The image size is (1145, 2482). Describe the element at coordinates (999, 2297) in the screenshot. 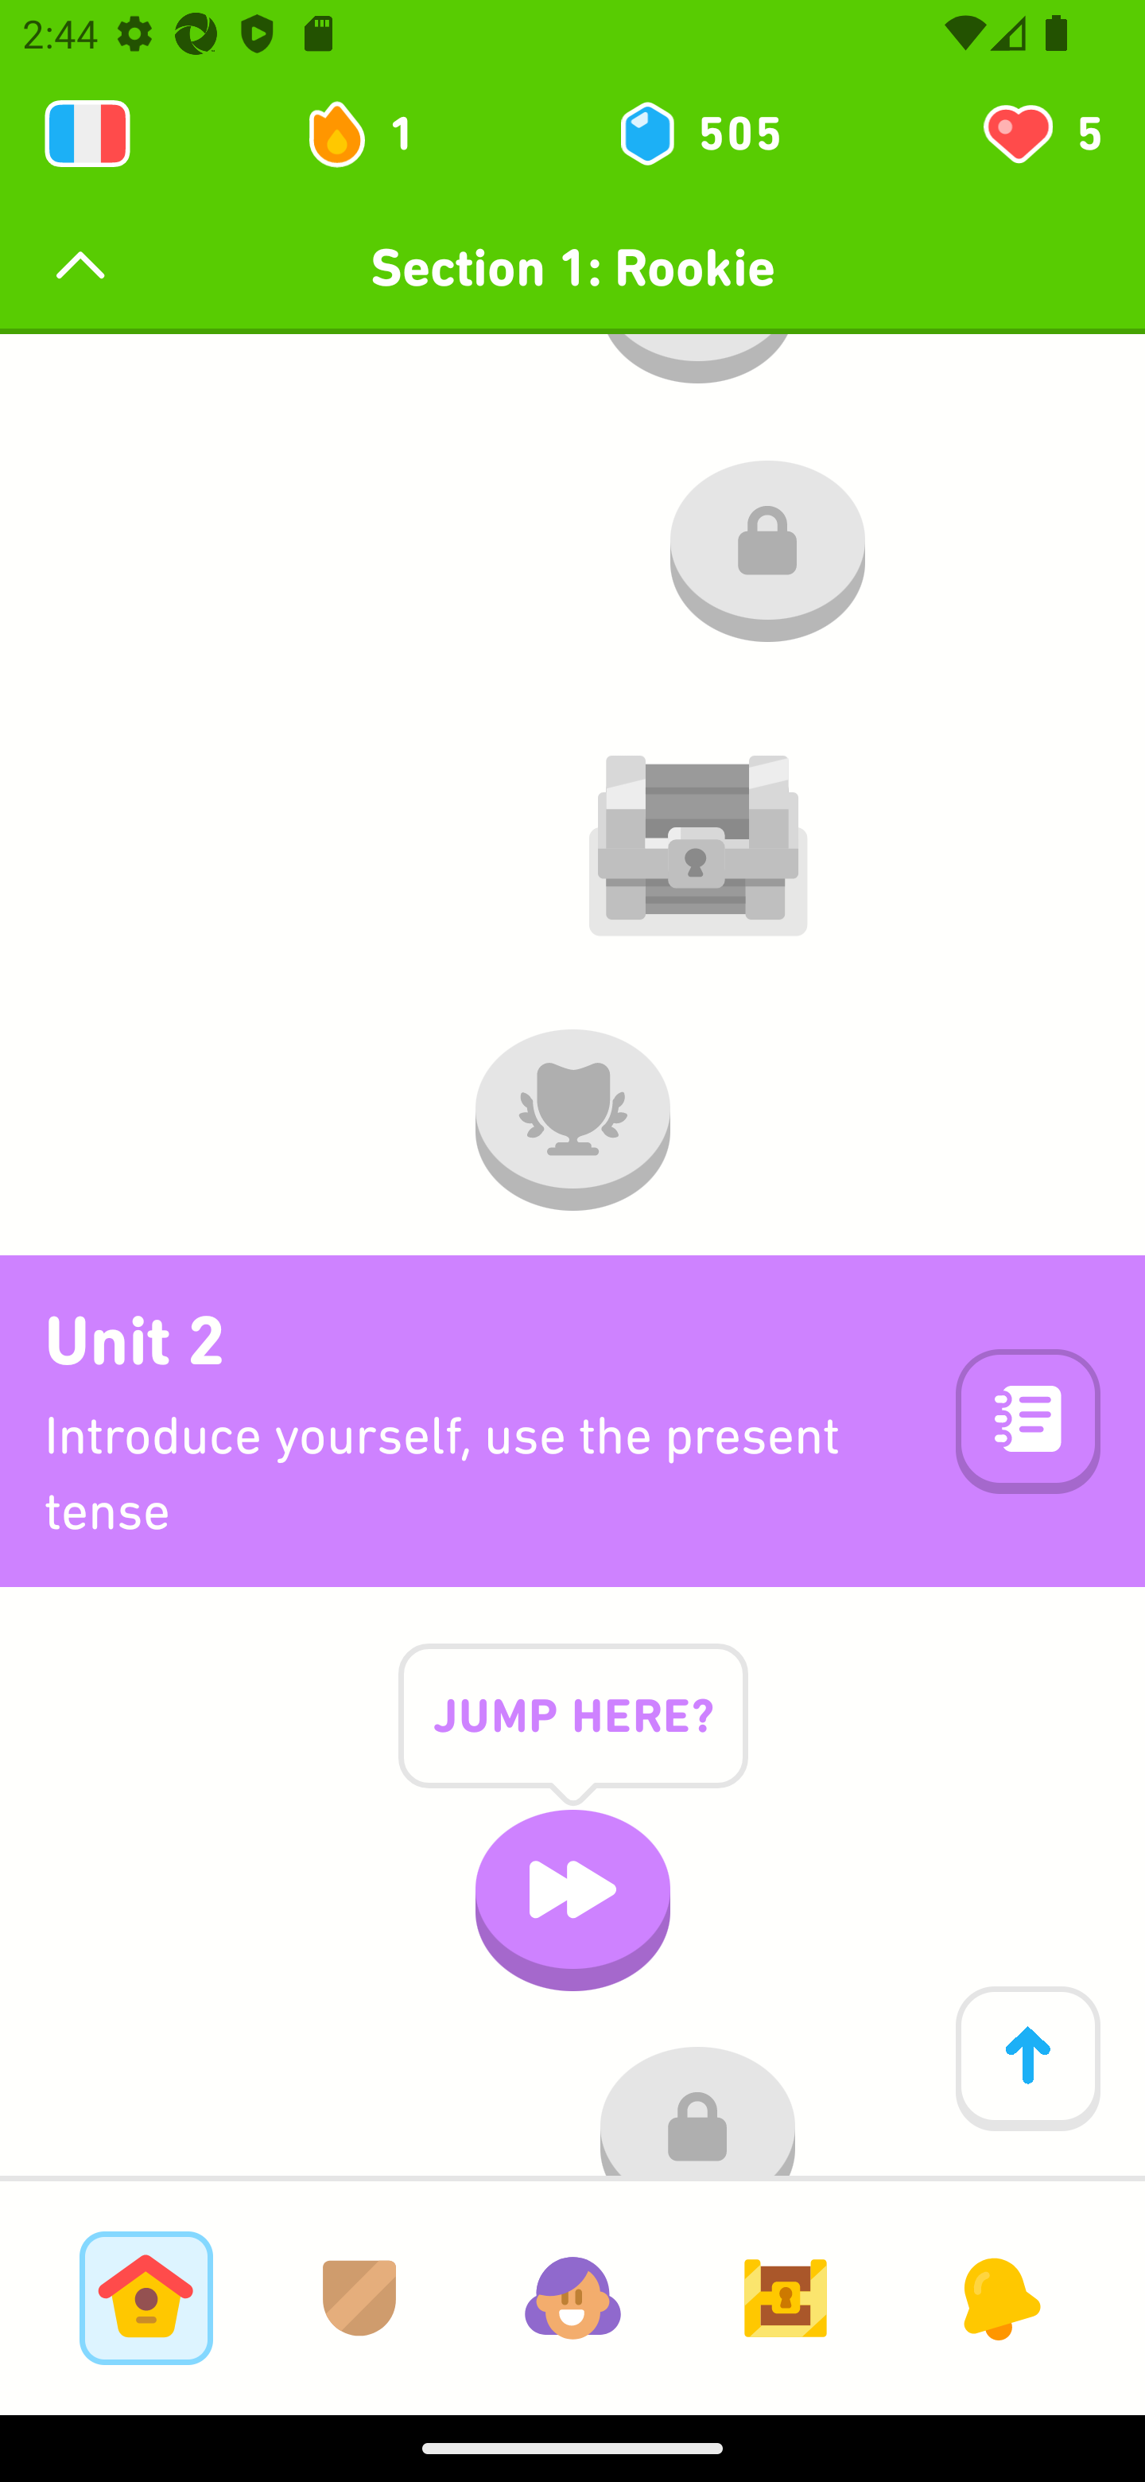

I see `News Tab` at that location.